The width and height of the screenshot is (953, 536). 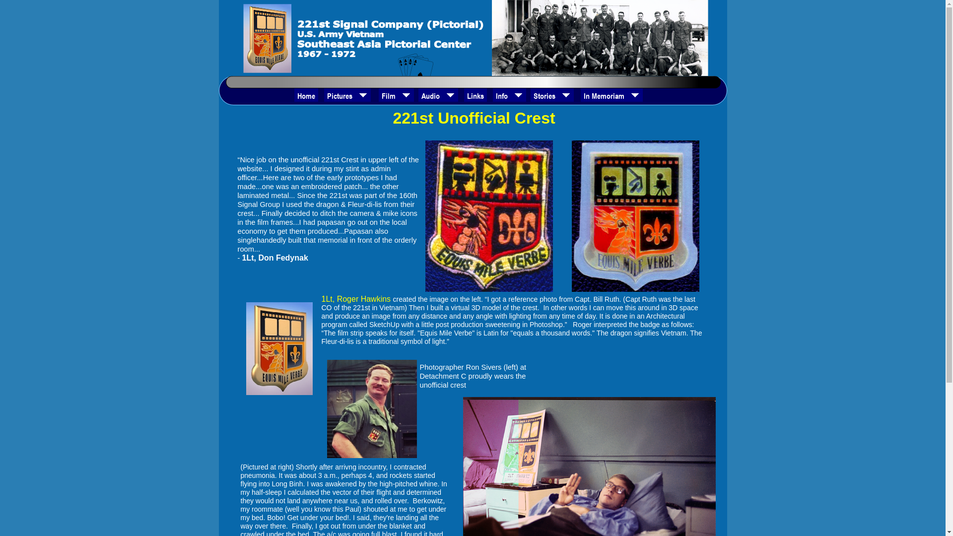 What do you see at coordinates (357, 299) in the screenshot?
I see `1Lt, Roger Hawkins` at bounding box center [357, 299].